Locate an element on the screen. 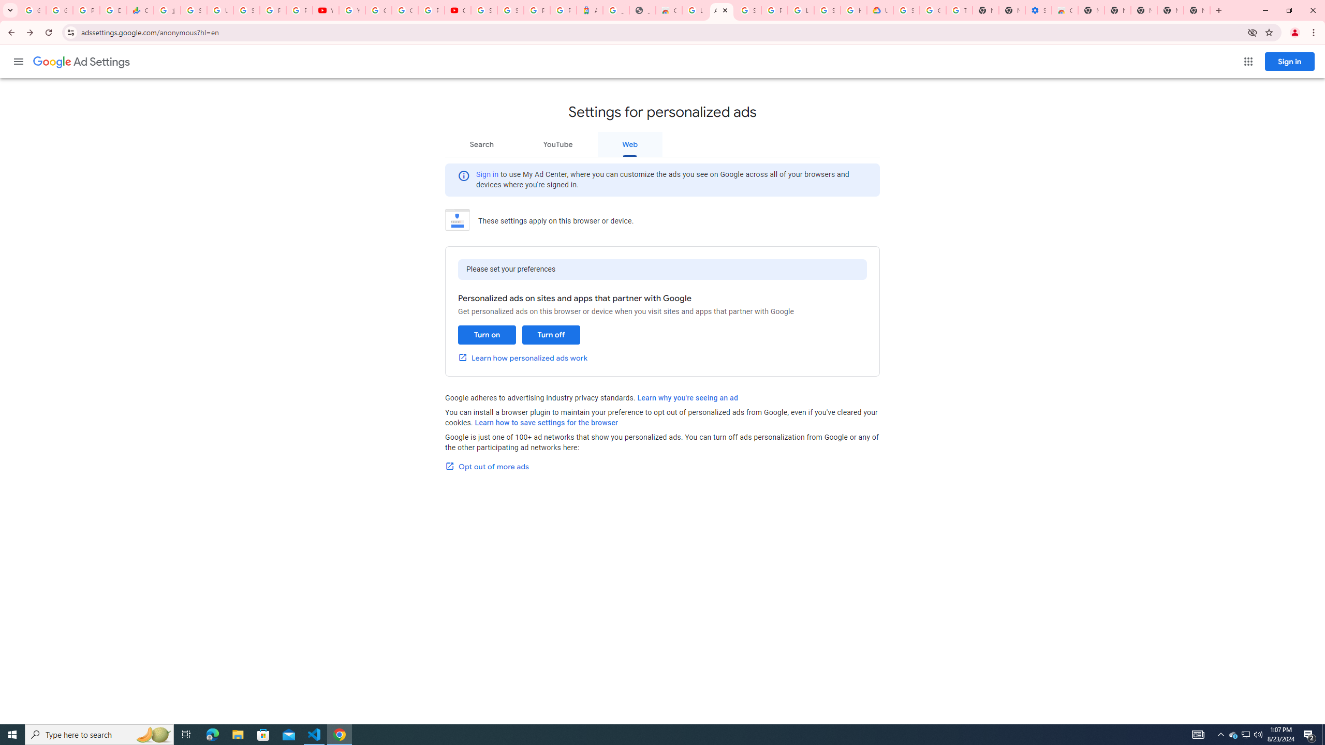 The height and width of the screenshot is (745, 1325). Google Account Help is located at coordinates (933, 10).